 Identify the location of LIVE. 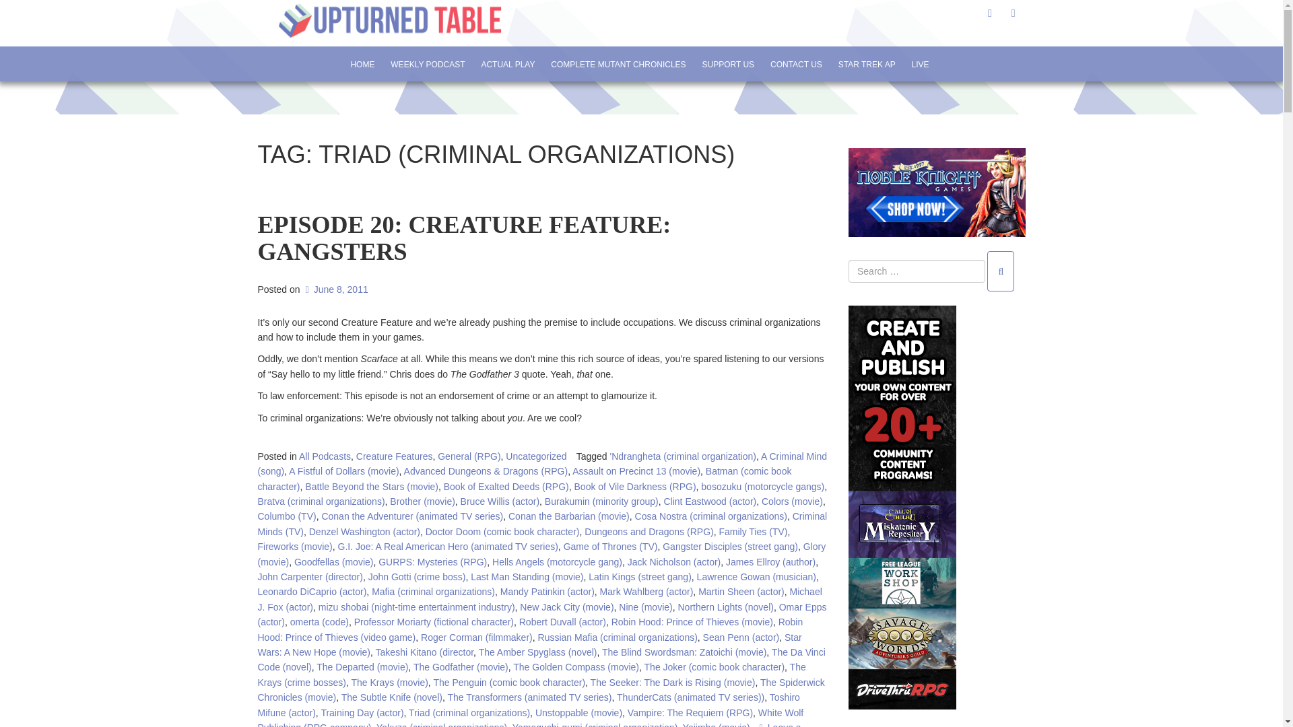
(920, 64).